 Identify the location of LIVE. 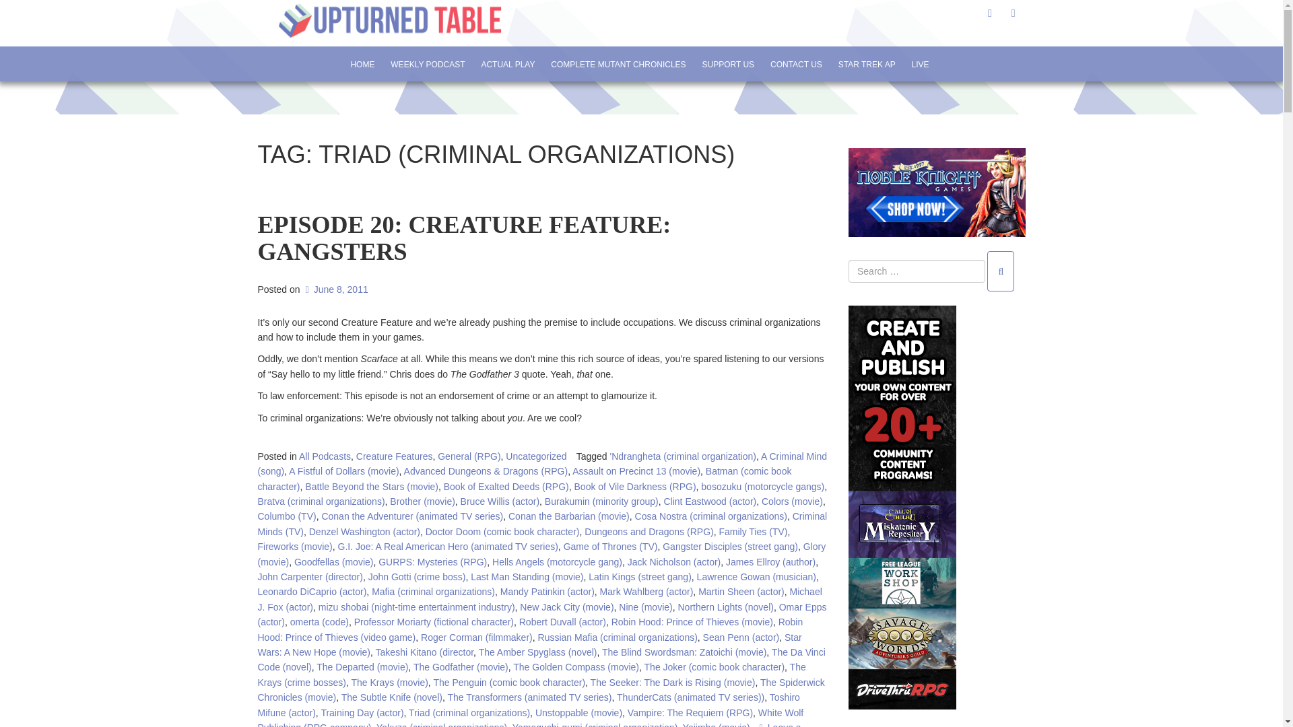
(920, 64).